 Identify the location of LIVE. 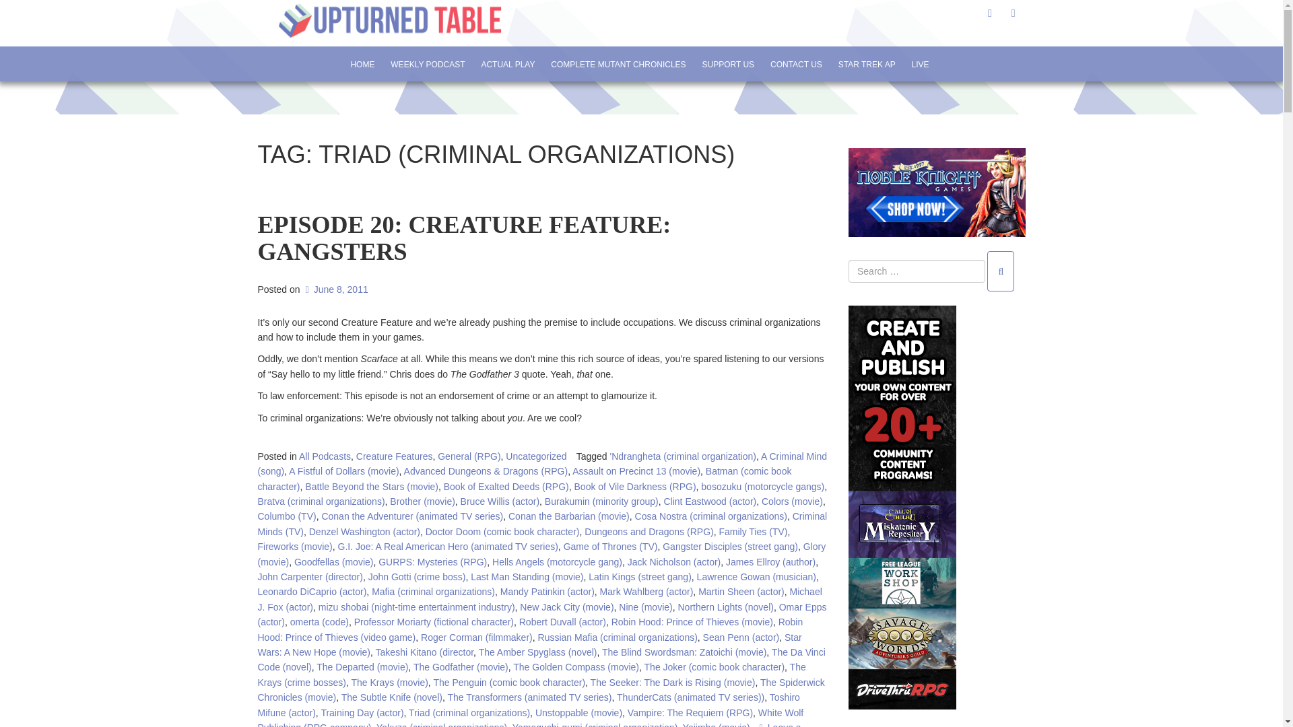
(920, 64).